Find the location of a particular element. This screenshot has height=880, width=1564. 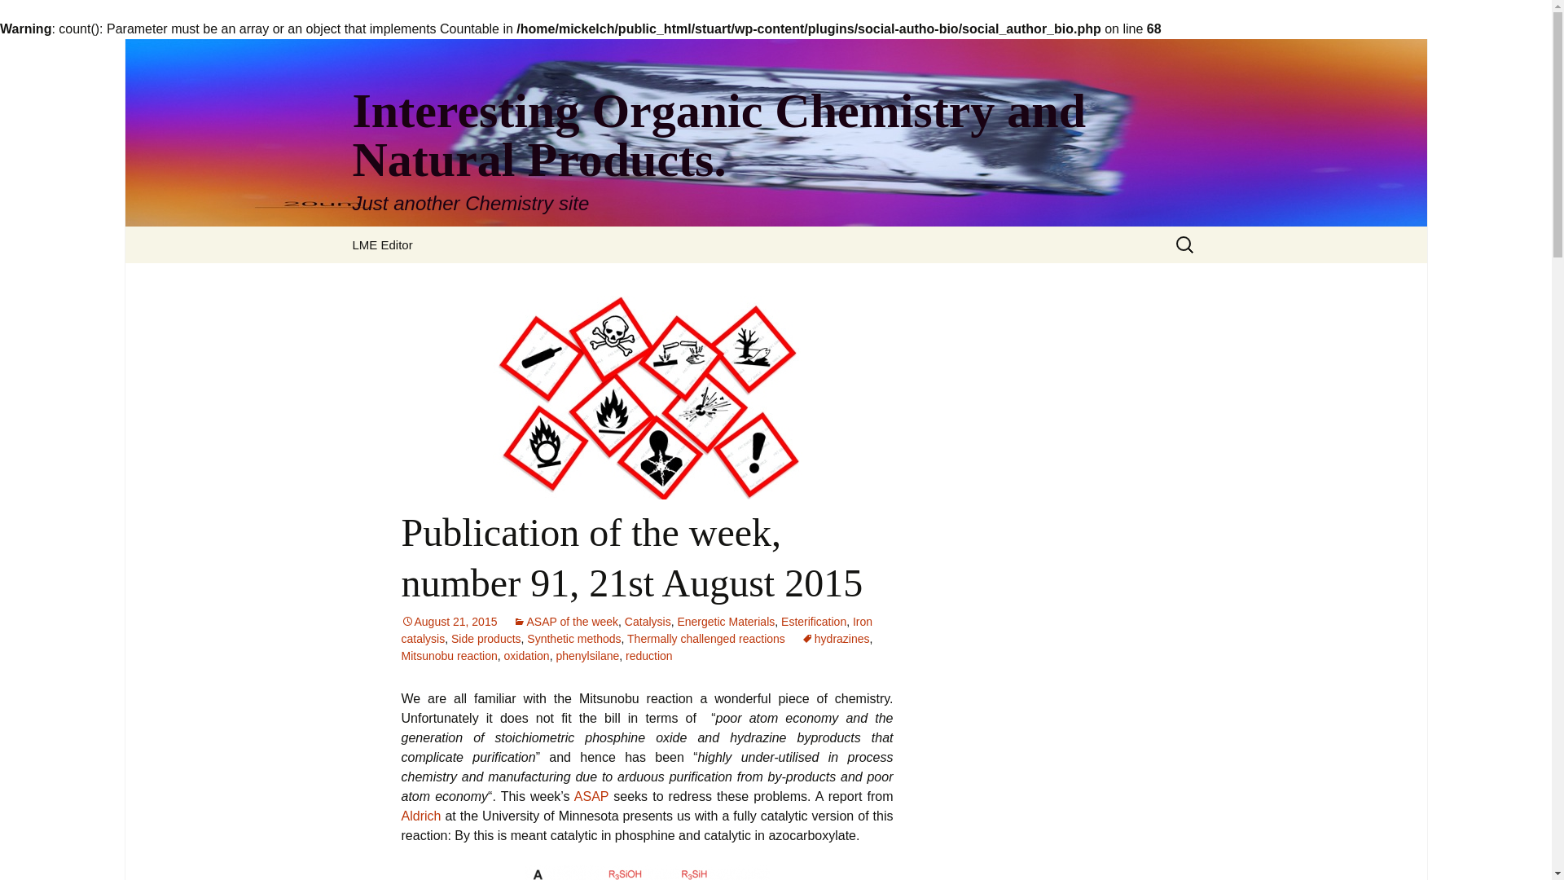

phenylsilane is located at coordinates (586, 656).